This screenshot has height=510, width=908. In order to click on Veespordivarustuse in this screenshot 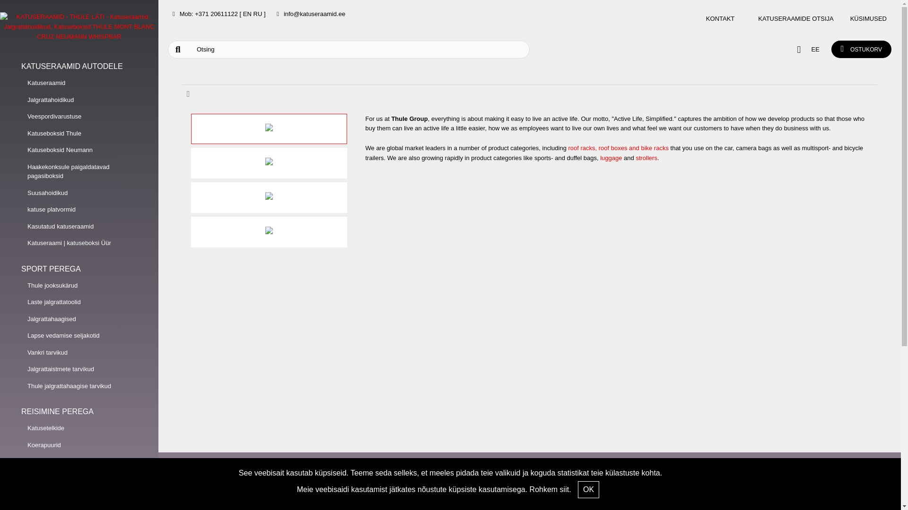, I will do `click(79, 116)`.